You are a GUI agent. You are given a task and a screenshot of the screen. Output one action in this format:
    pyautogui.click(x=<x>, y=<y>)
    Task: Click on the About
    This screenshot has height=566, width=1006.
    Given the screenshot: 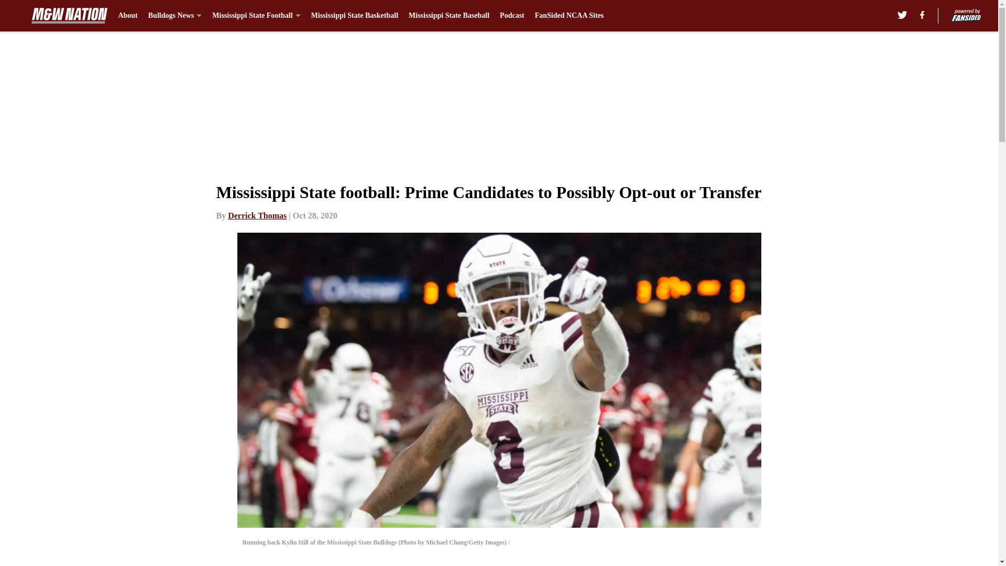 What is the action you would take?
    pyautogui.click(x=127, y=16)
    